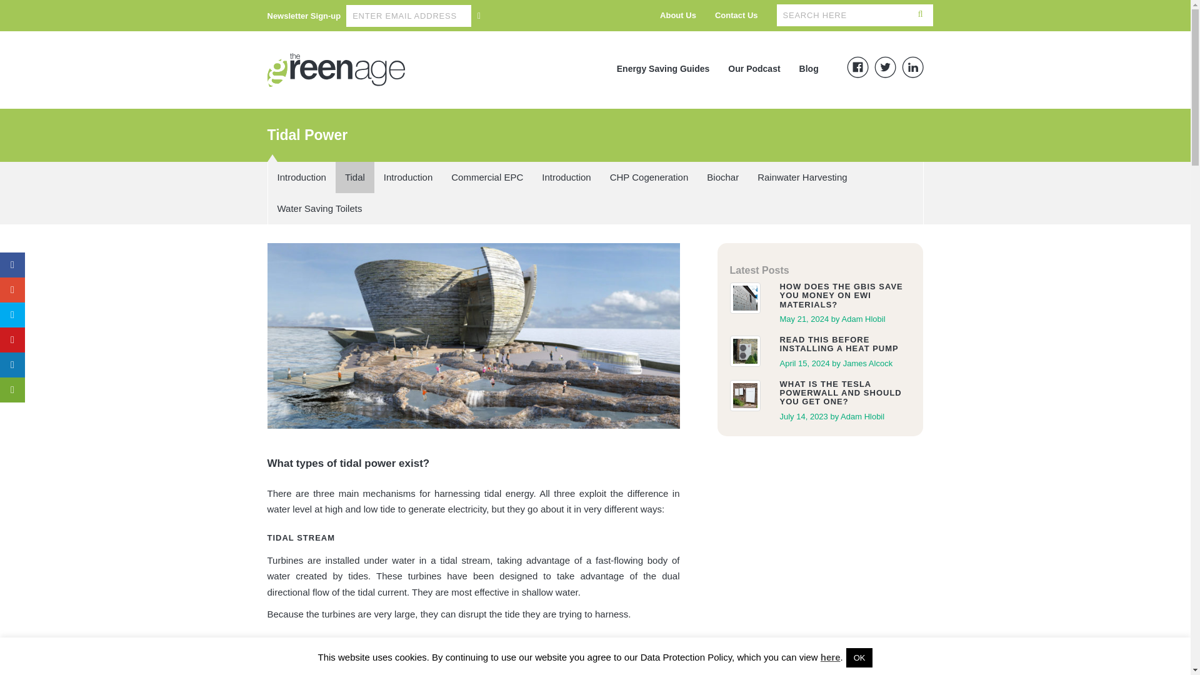  Describe the element at coordinates (336, 70) in the screenshot. I see `TheGreenAge` at that location.